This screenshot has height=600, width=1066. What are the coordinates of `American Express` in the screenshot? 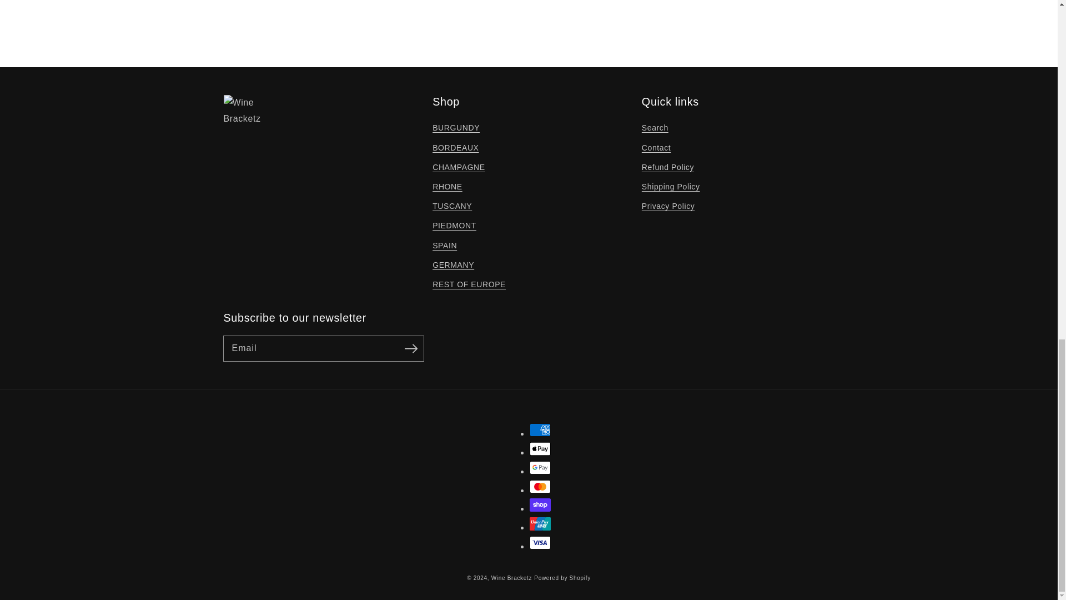 It's located at (540, 430).